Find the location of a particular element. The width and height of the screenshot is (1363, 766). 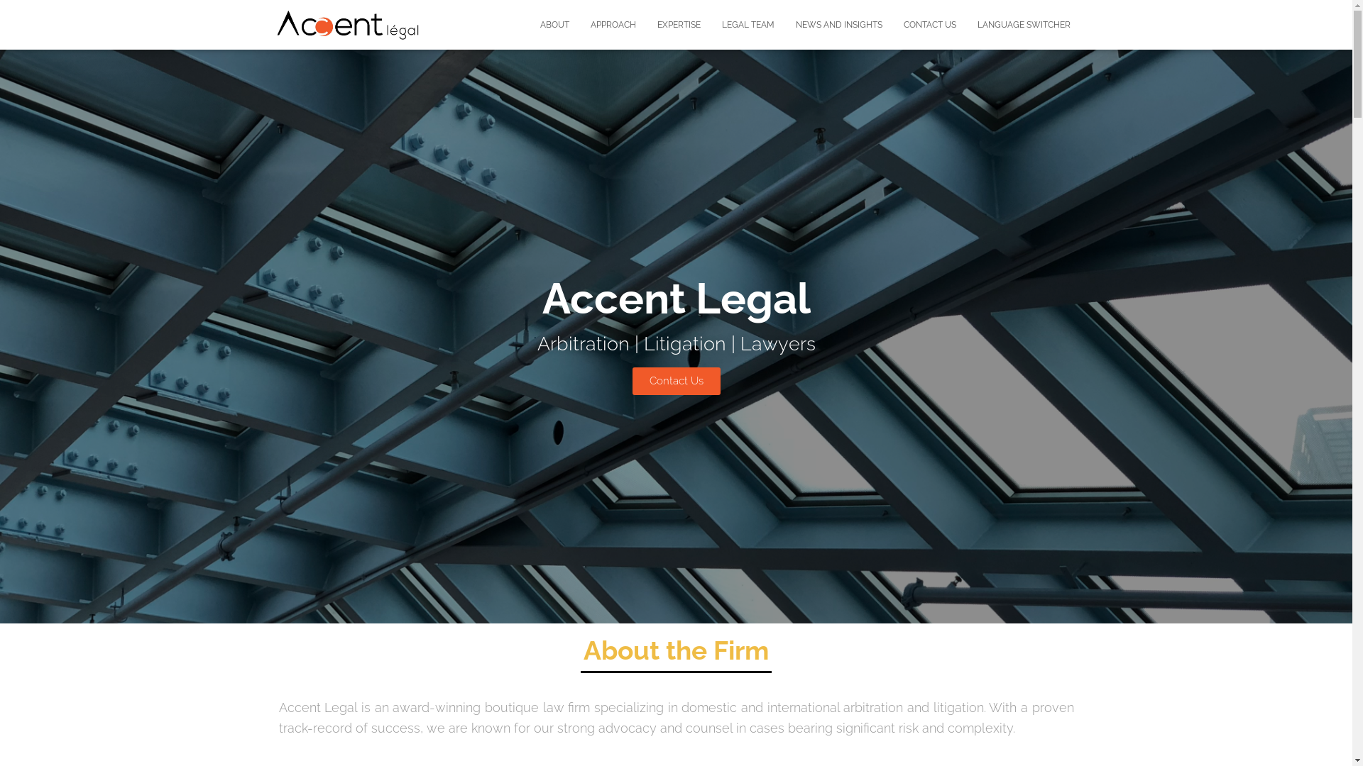

LEGAL TEAM is located at coordinates (748, 25).